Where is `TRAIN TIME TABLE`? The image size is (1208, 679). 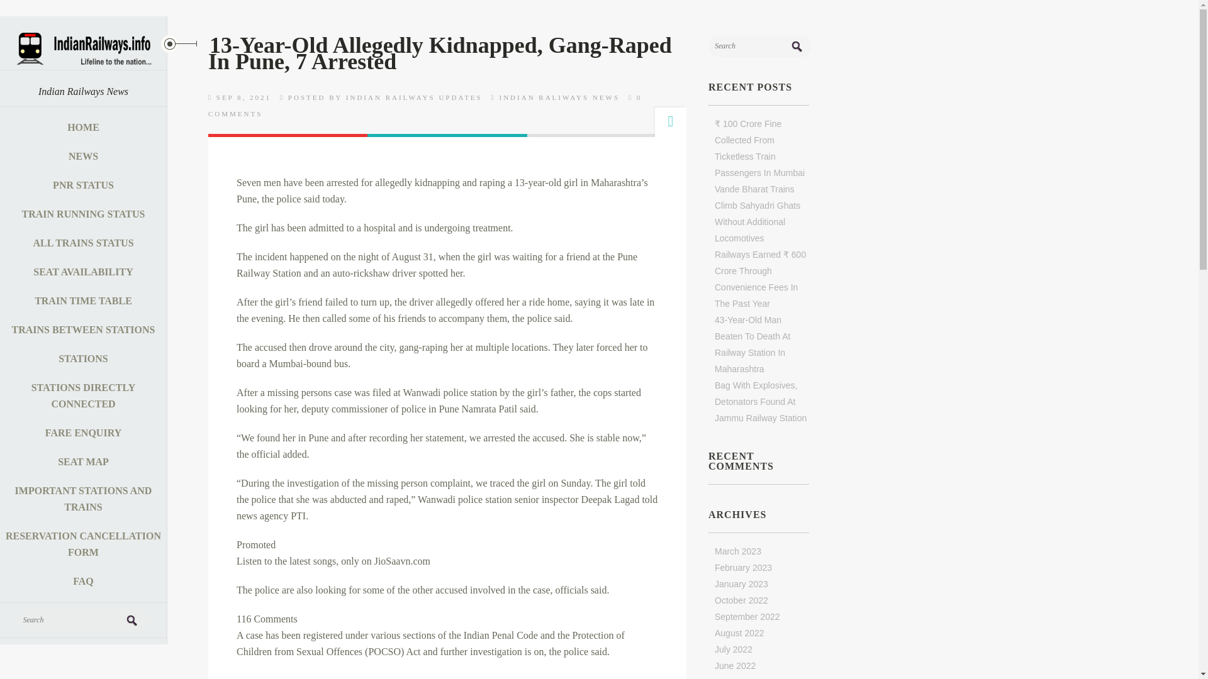 TRAIN TIME TABLE is located at coordinates (83, 301).